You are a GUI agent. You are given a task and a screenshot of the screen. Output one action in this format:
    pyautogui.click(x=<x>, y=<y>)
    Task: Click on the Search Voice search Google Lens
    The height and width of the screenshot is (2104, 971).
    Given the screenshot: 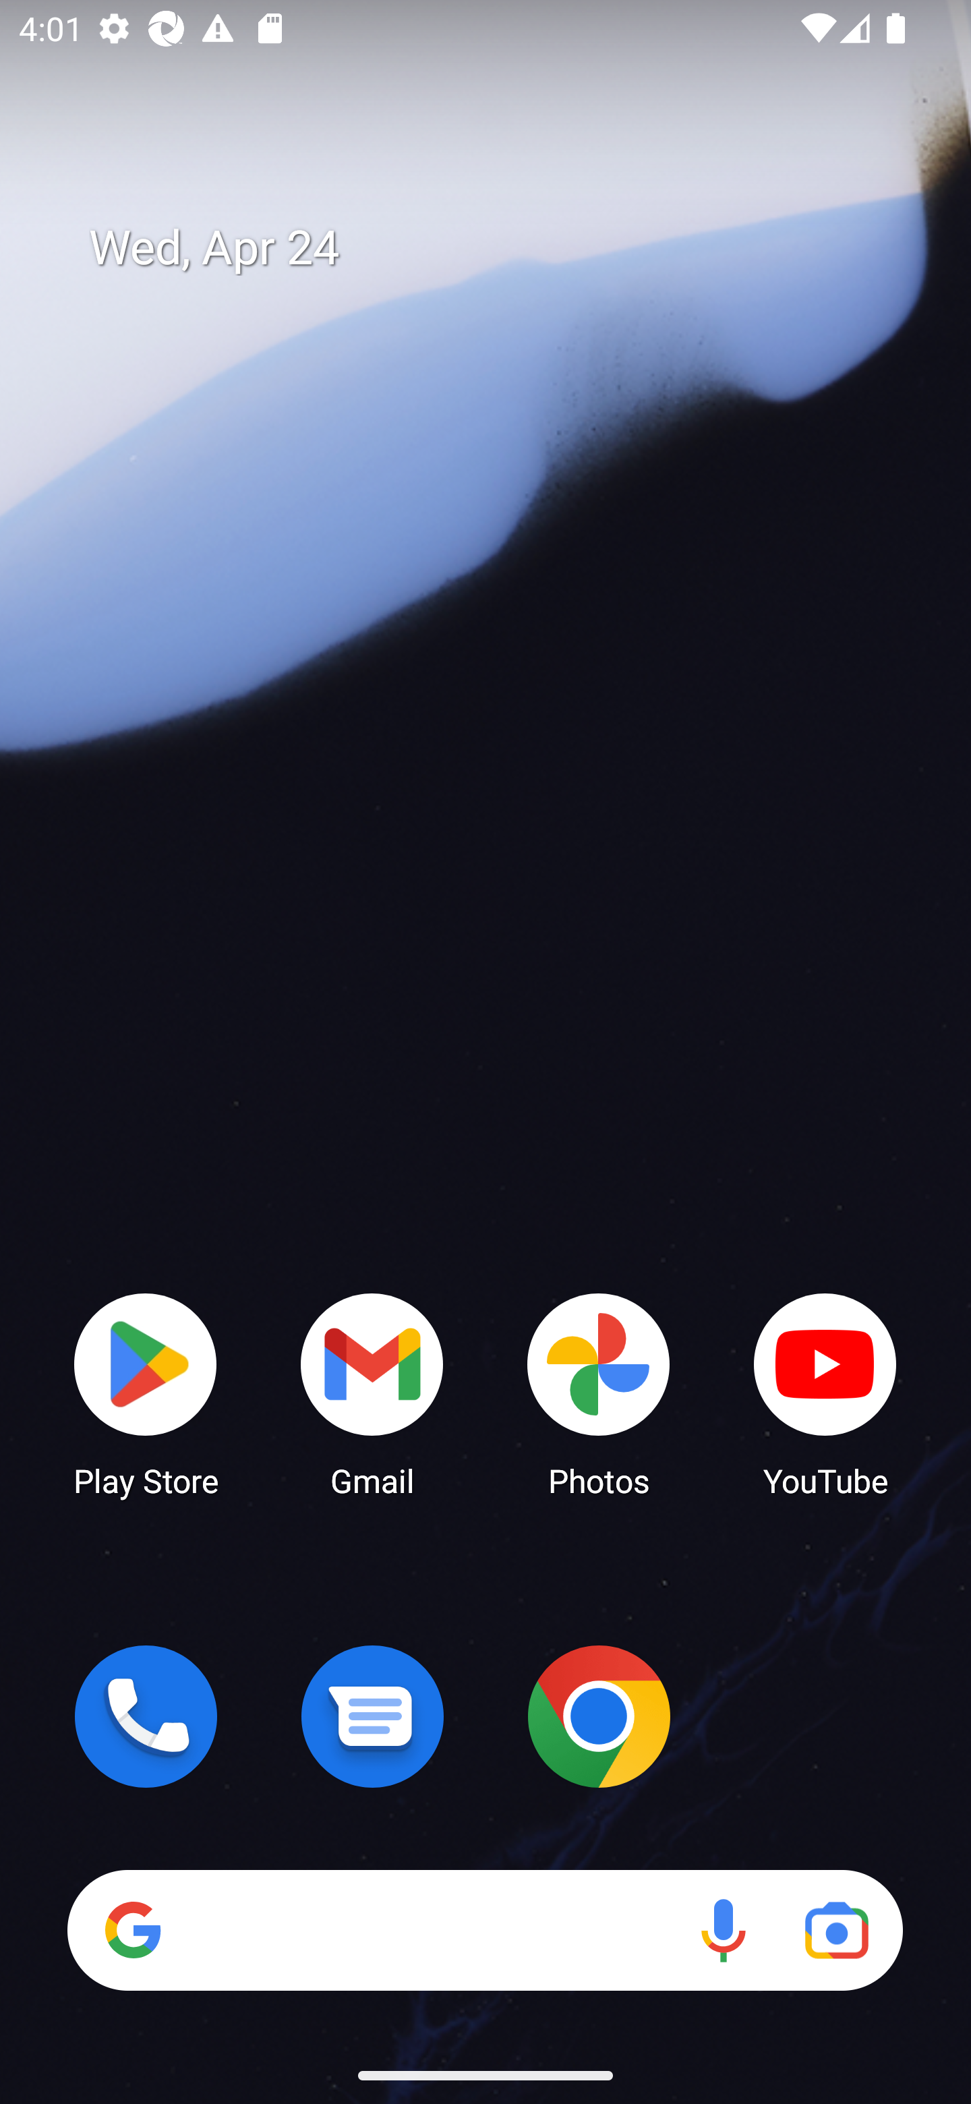 What is the action you would take?
    pyautogui.click(x=485, y=1930)
    